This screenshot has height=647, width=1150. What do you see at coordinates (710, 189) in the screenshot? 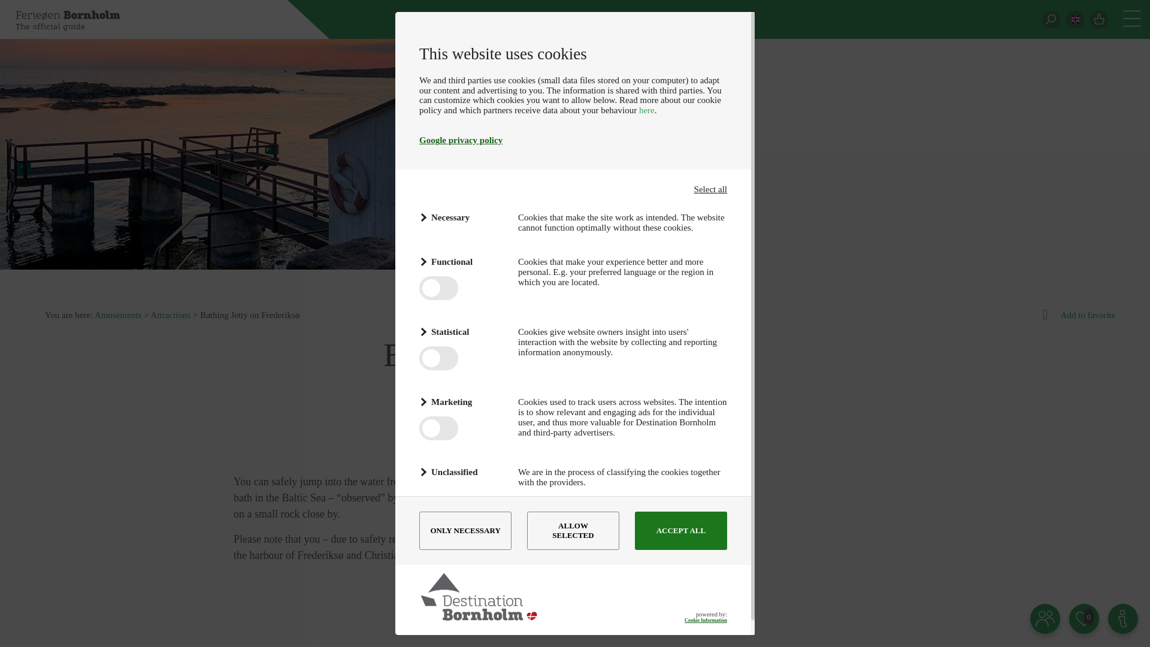
I see `Select all` at bounding box center [710, 189].